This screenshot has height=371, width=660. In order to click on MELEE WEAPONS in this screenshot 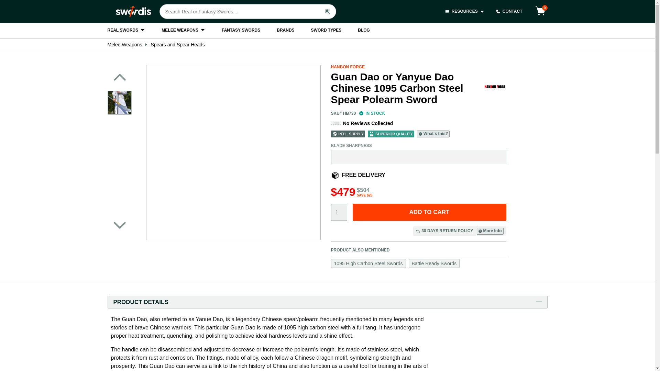, I will do `click(184, 30)`.